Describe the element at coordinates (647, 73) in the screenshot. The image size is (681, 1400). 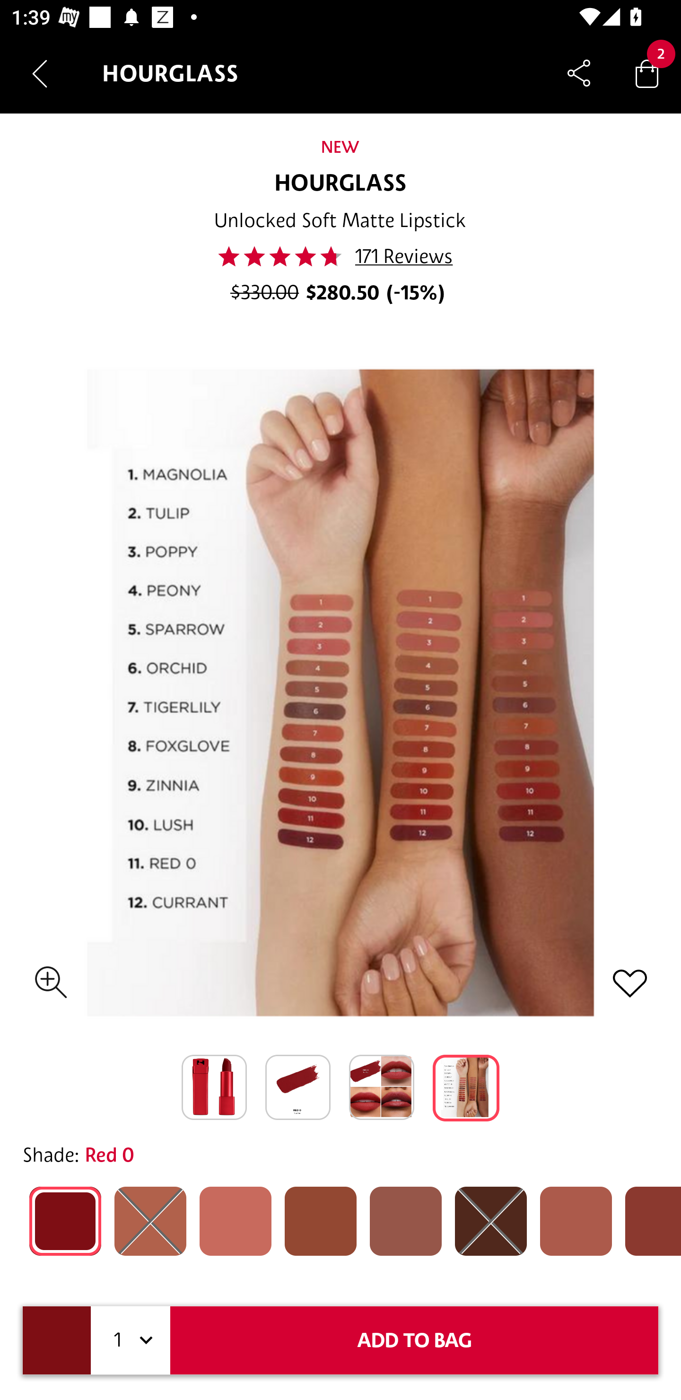
I see `Bag` at that location.